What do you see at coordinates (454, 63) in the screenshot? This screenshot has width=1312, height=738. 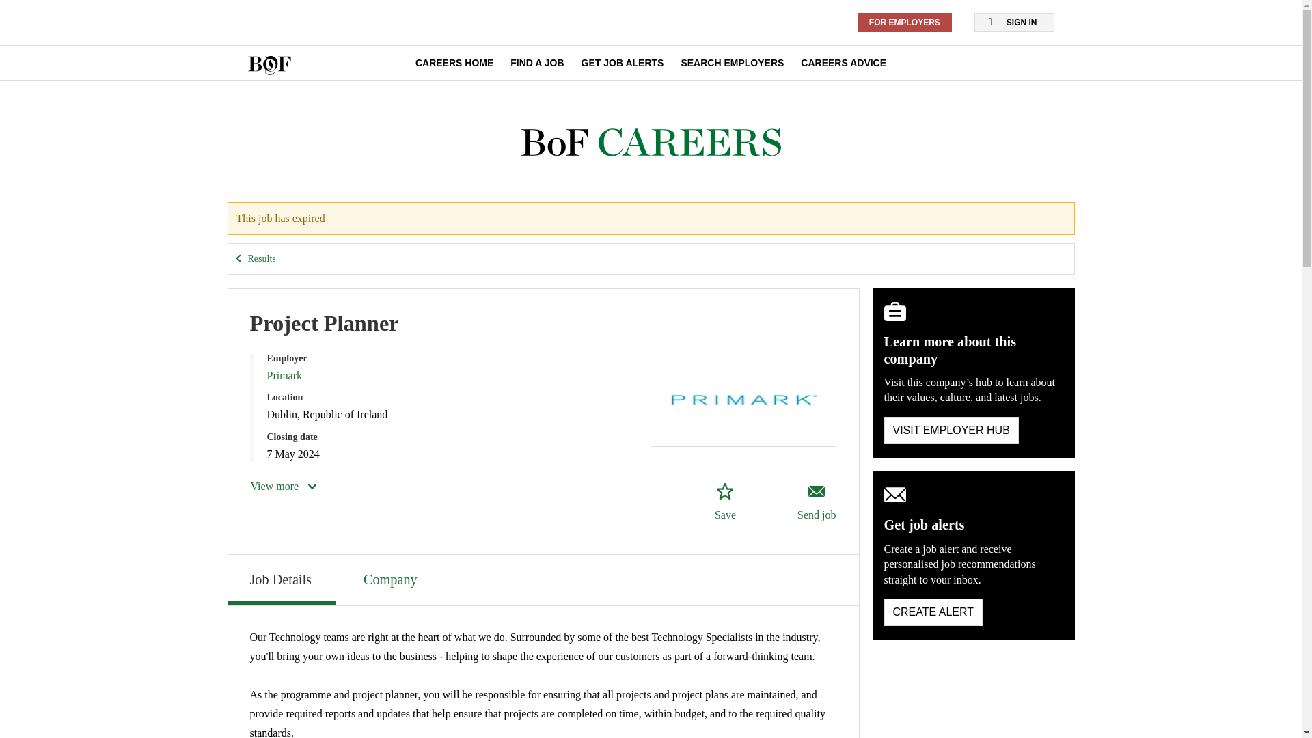 I see `CAREERS HOME` at bounding box center [454, 63].